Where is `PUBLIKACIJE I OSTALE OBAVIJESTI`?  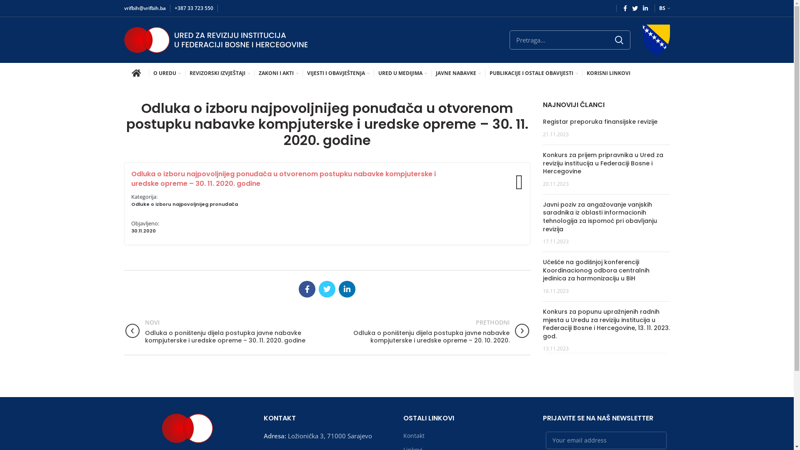 PUBLIKACIJE I OSTALE OBAVIJESTI is located at coordinates (533, 73).